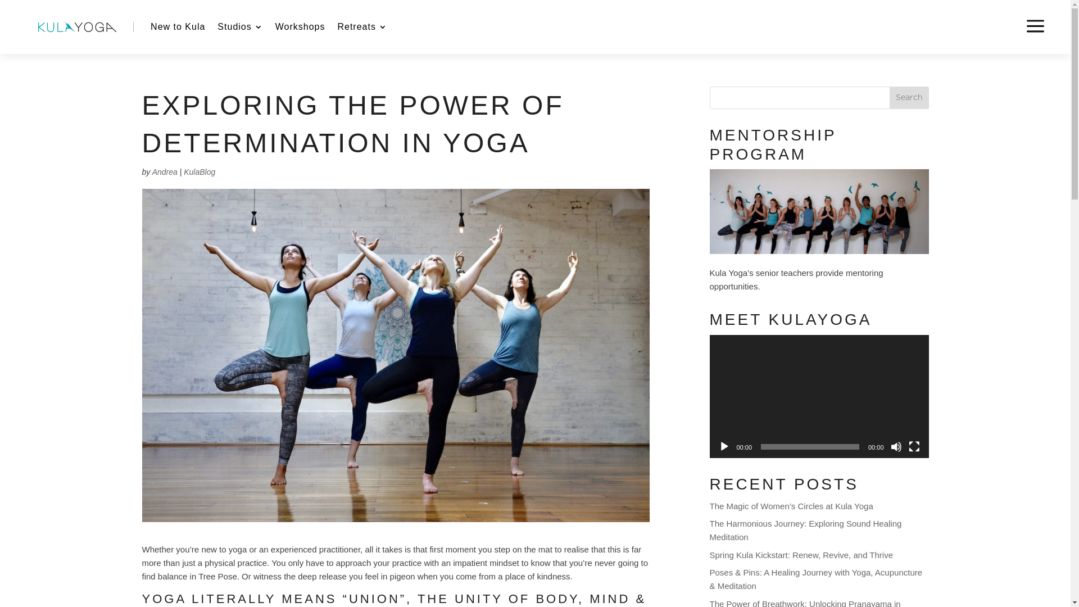 This screenshot has width=1079, height=607. What do you see at coordinates (909, 98) in the screenshot?
I see `Search` at bounding box center [909, 98].